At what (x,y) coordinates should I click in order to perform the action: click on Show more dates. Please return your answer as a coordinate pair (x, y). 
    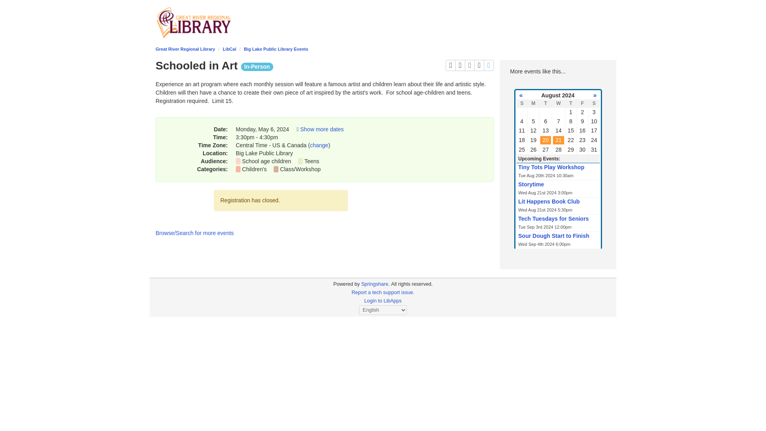
    Looking at the image, I should click on (346, 284).